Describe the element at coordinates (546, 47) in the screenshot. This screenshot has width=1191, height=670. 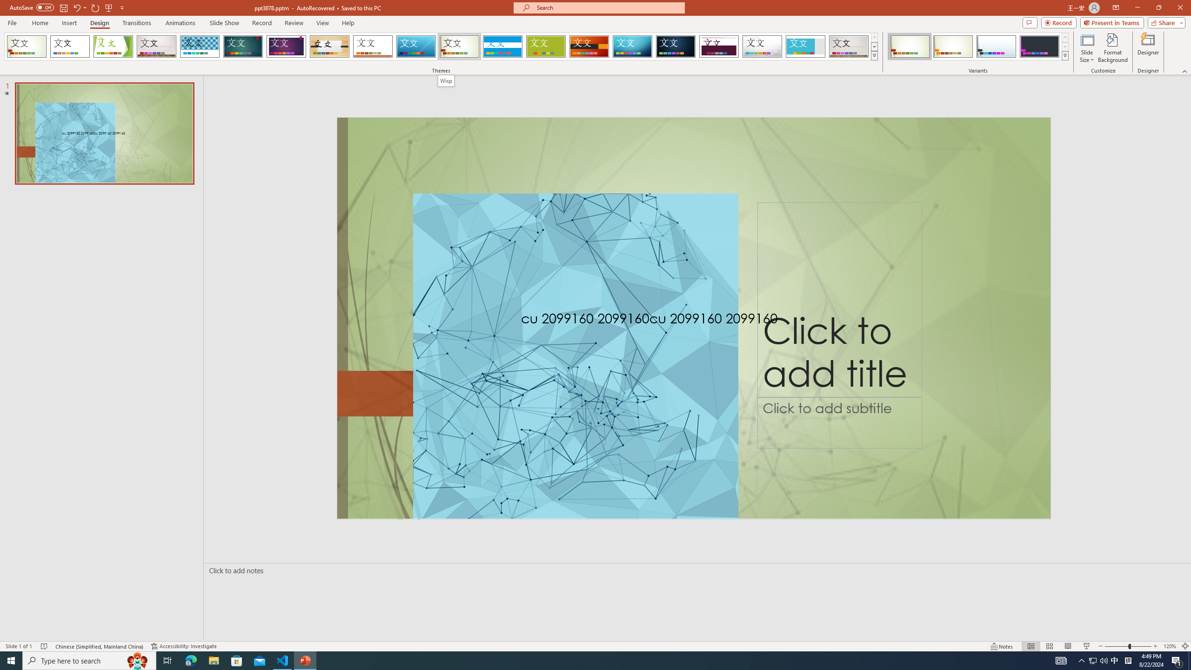
I see `Basis Loading Preview...` at that location.